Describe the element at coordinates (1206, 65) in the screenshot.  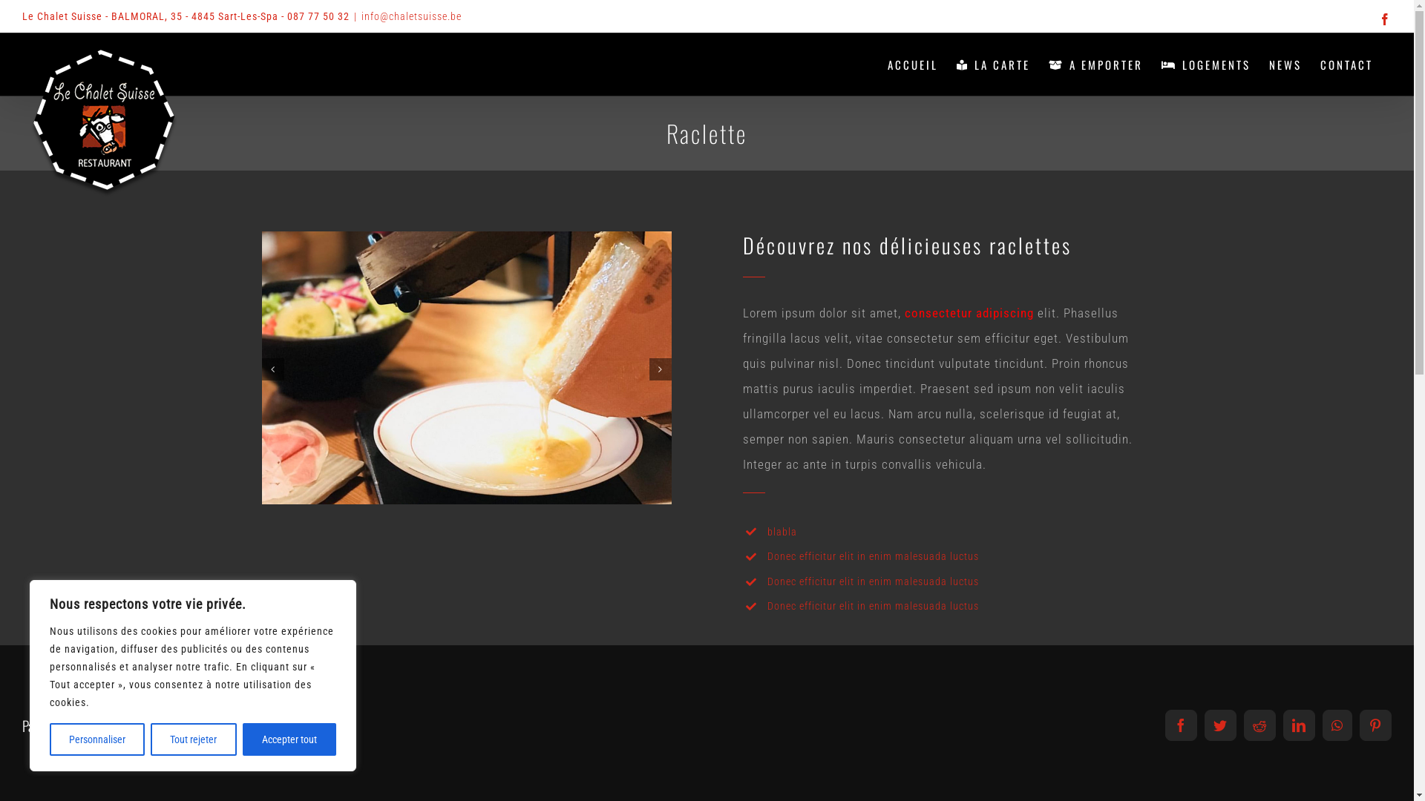
I see `LOGEMENTS` at that location.